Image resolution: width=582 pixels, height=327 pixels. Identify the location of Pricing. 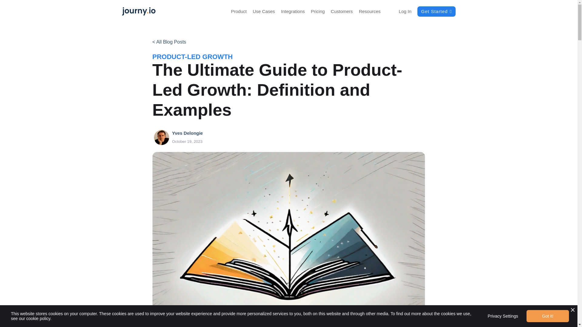
(318, 12).